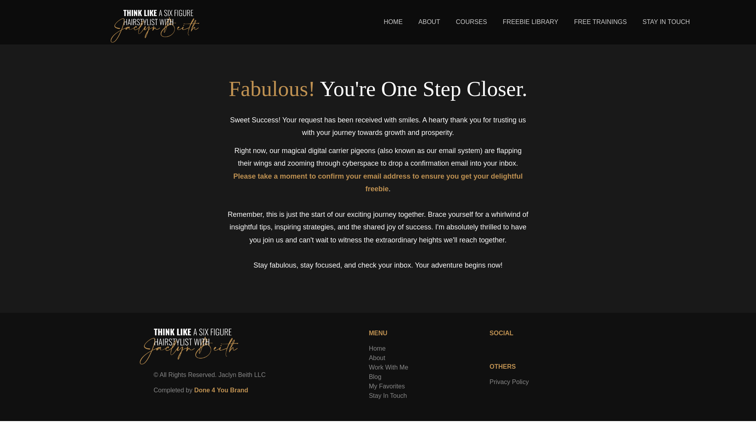 The width and height of the screenshot is (756, 425). What do you see at coordinates (393, 22) in the screenshot?
I see `HOME` at bounding box center [393, 22].